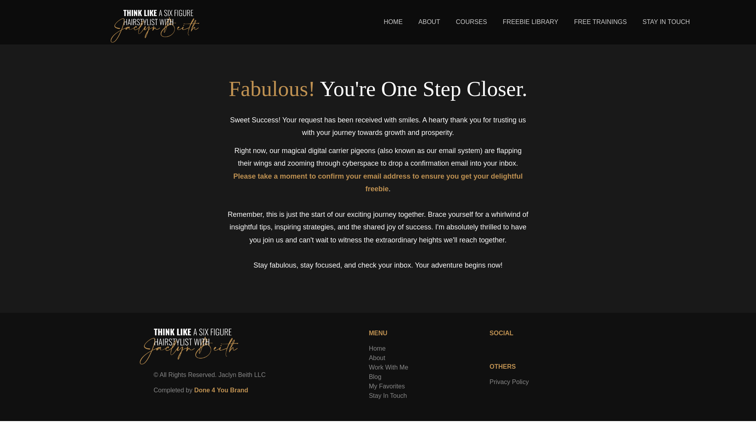 The width and height of the screenshot is (756, 425). What do you see at coordinates (393, 22) in the screenshot?
I see `HOME` at bounding box center [393, 22].